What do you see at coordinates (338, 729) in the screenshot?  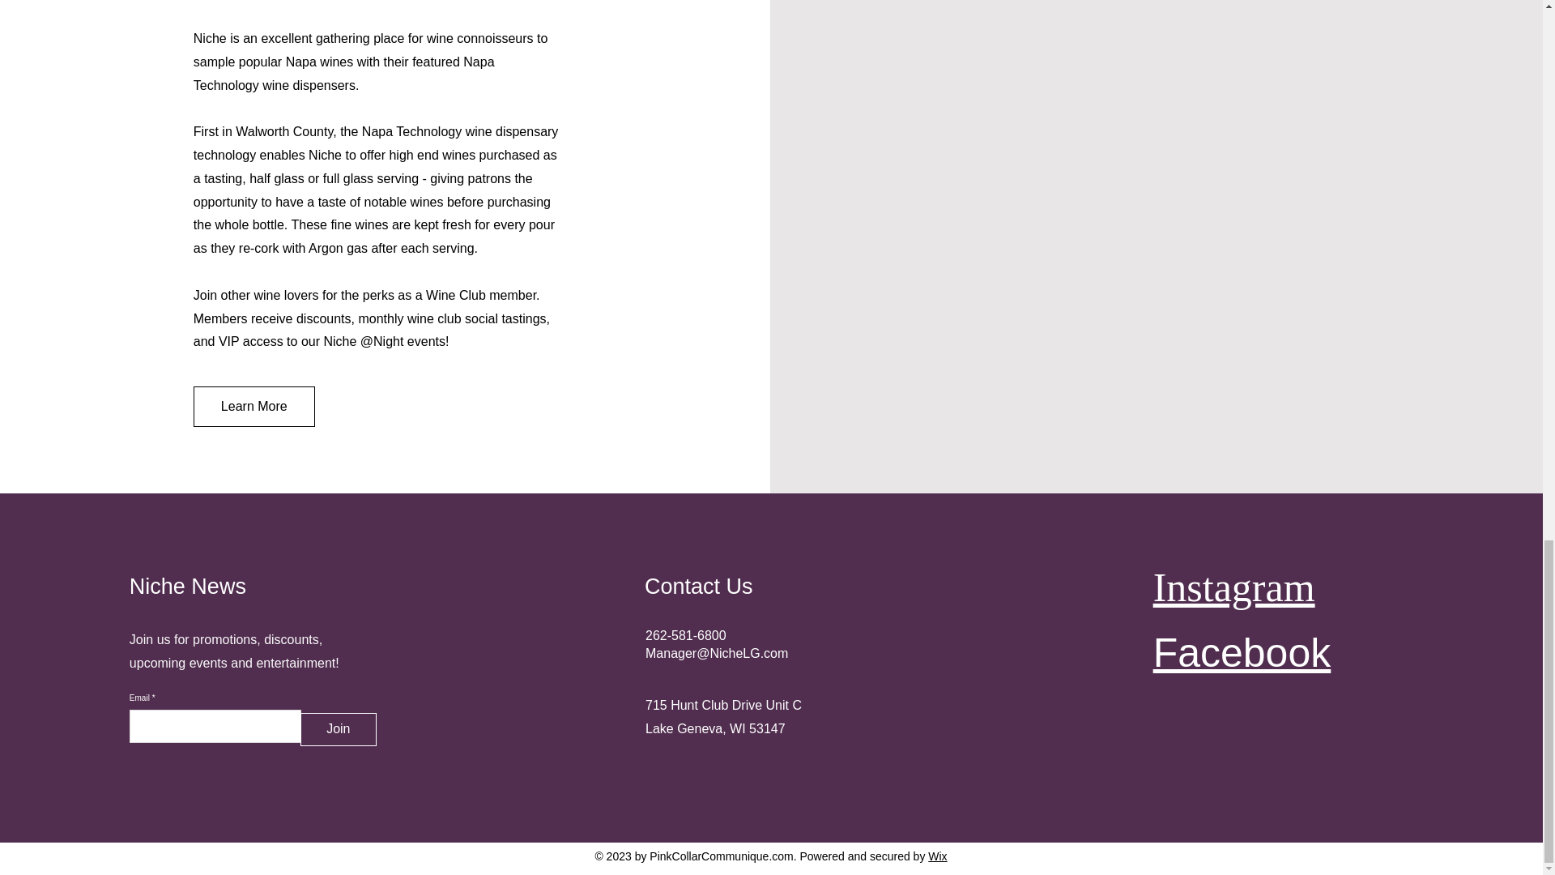 I see `Join` at bounding box center [338, 729].